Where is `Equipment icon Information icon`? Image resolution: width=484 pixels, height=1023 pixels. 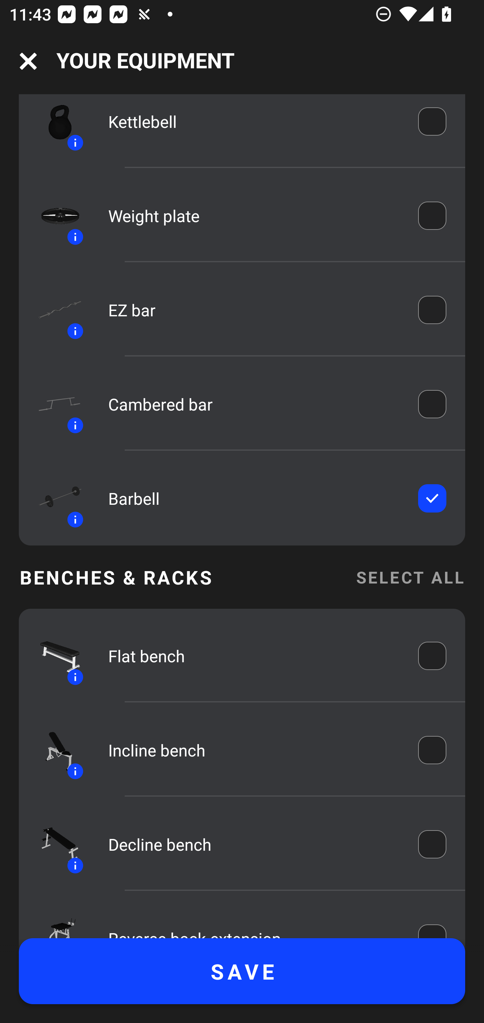
Equipment icon Information icon is located at coordinates (54, 844).